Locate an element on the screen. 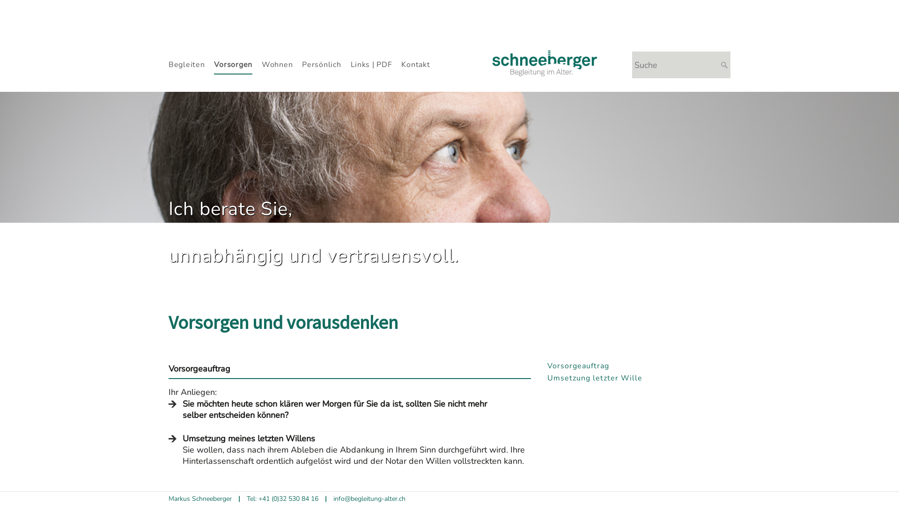 The height and width of the screenshot is (506, 899). info@begleitung-alter.ch is located at coordinates (369, 499).